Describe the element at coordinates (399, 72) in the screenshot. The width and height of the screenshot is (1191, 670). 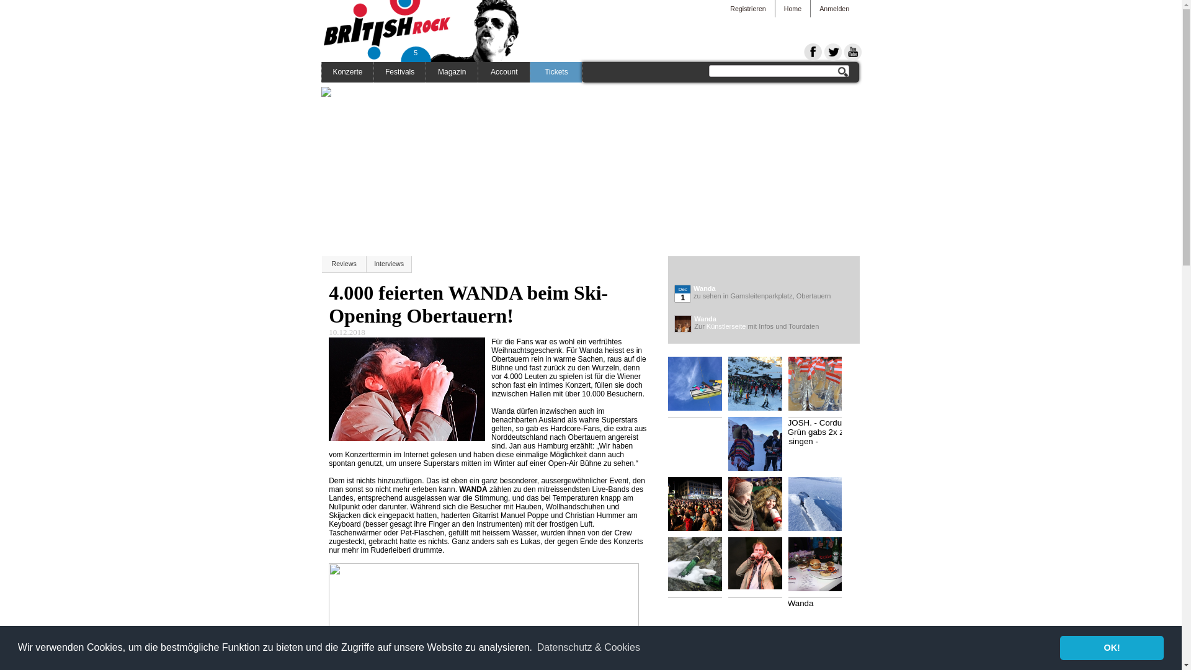
I see `Festivals` at that location.